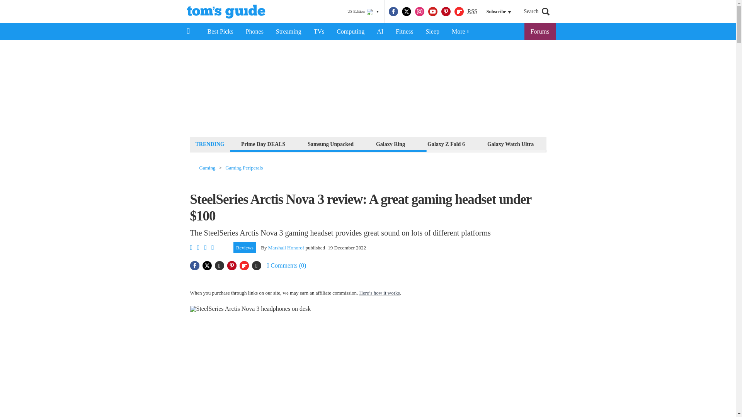 This screenshot has height=417, width=742. I want to click on TVs, so click(319, 32).